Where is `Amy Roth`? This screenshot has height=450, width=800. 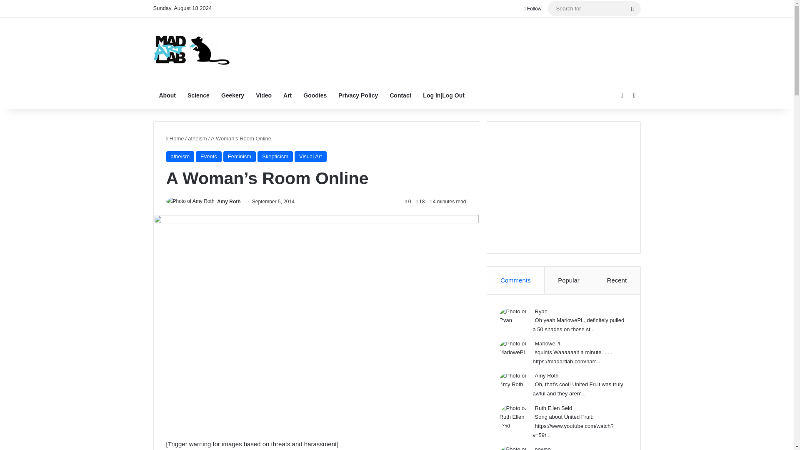
Amy Roth is located at coordinates (228, 202).